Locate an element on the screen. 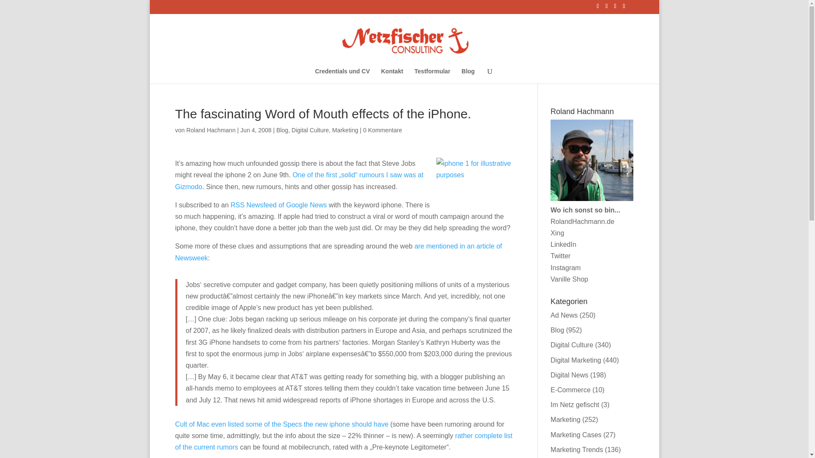 The image size is (815, 458). Im Netz gefischt is located at coordinates (575, 405).